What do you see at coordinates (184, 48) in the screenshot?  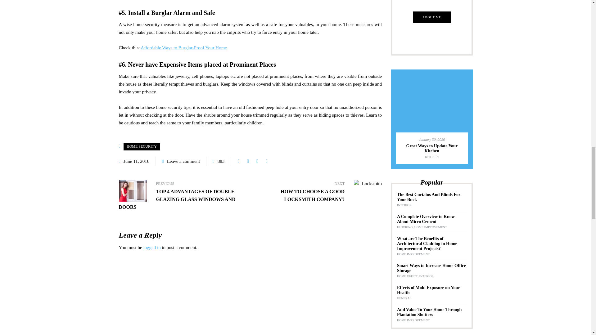 I see `Affordable Ways to Burglar-Proof Your Home` at bounding box center [184, 48].